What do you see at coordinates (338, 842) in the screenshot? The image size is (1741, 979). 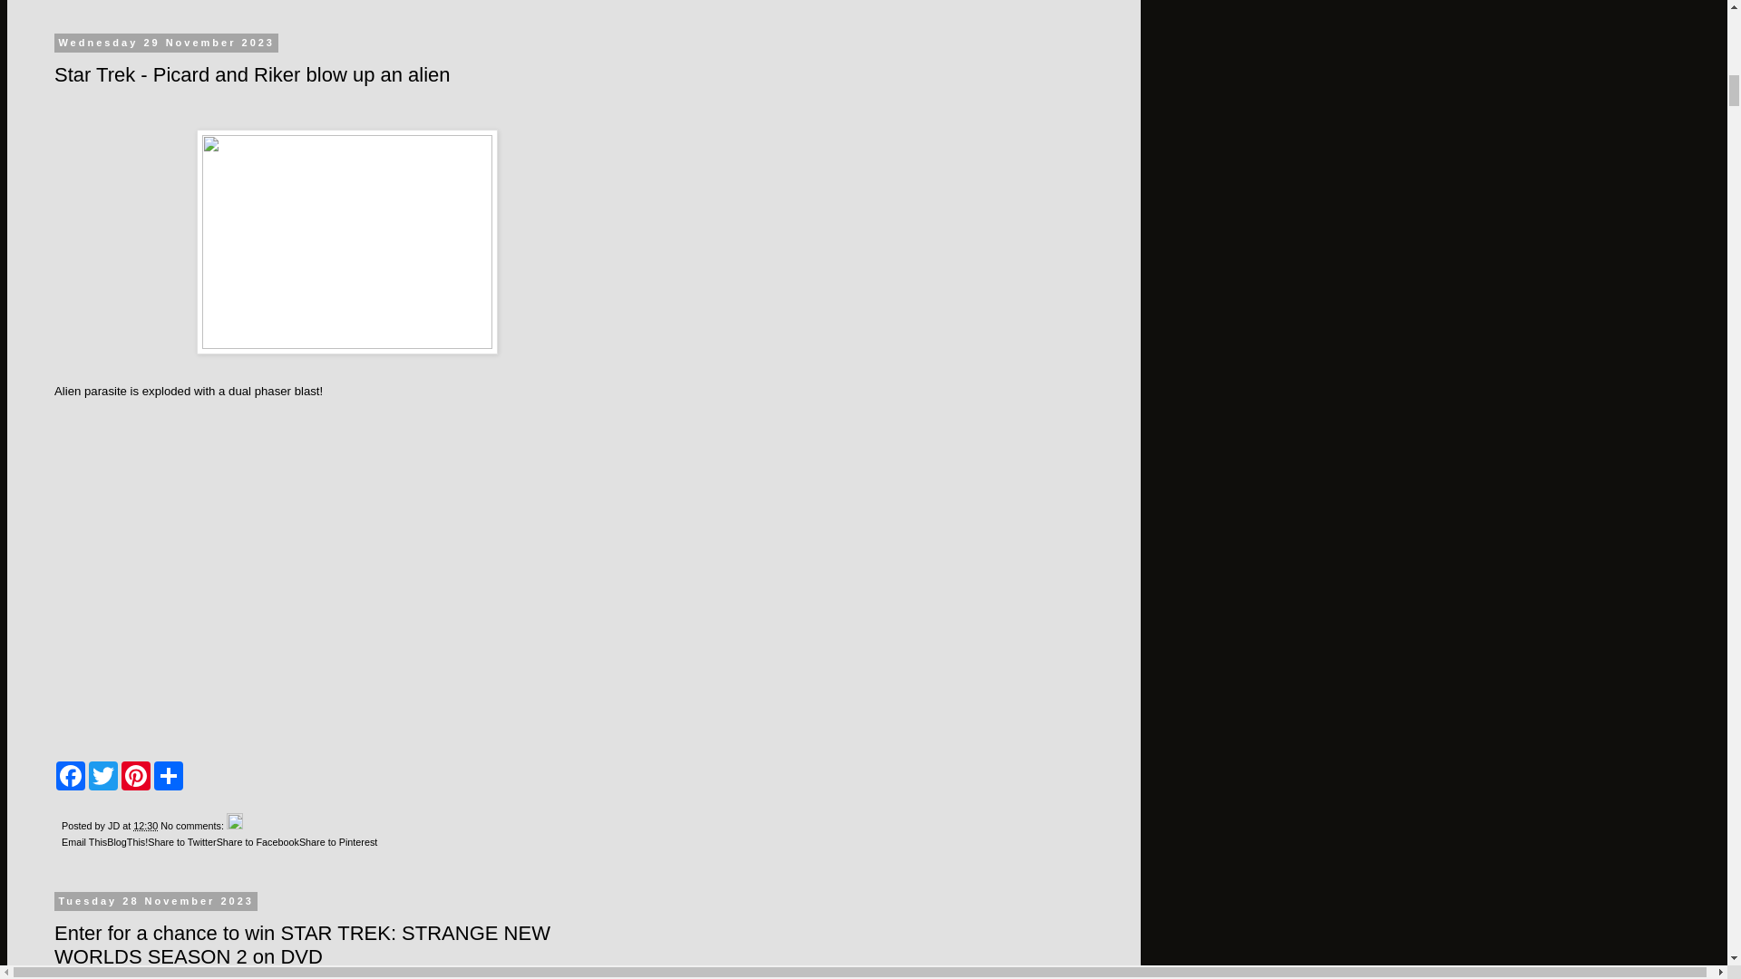 I see `Share to Pinterest` at bounding box center [338, 842].